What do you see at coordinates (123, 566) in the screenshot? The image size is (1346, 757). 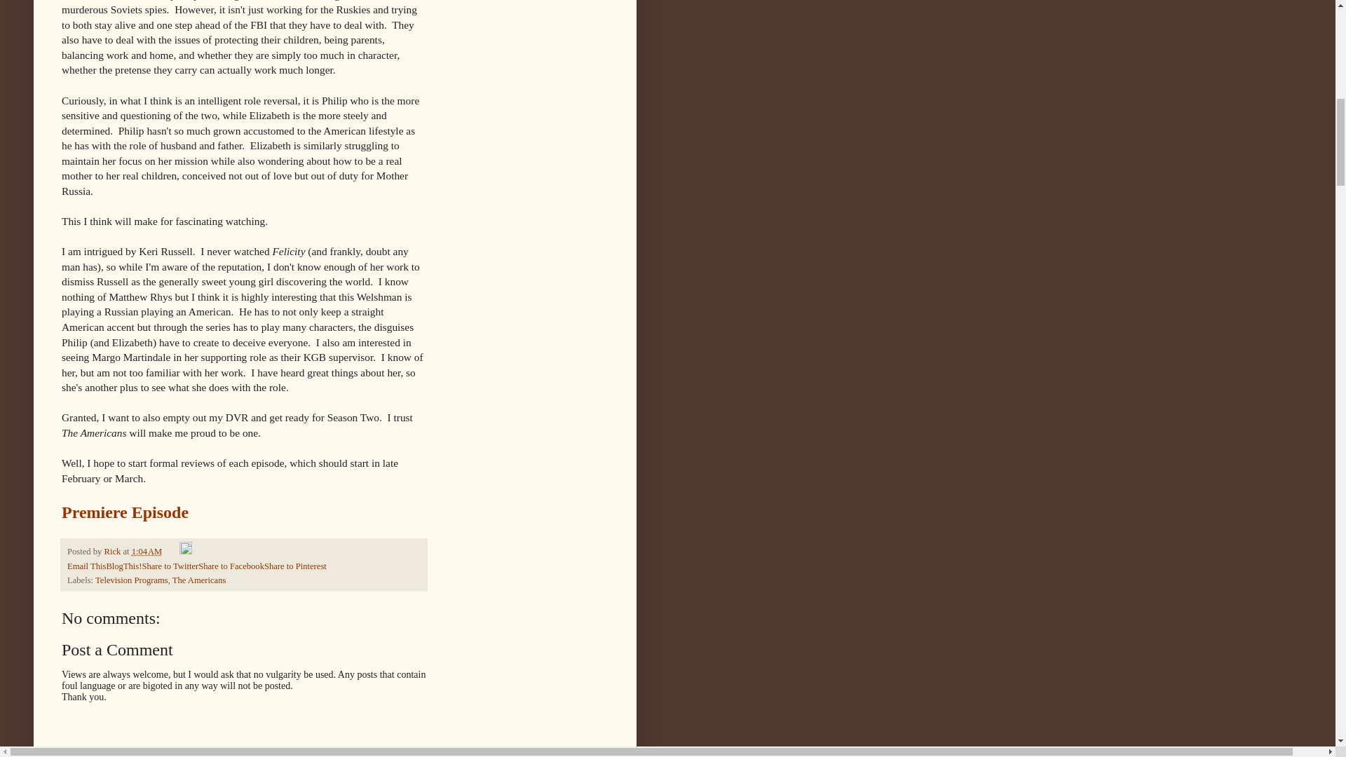 I see `BlogThis!` at bounding box center [123, 566].